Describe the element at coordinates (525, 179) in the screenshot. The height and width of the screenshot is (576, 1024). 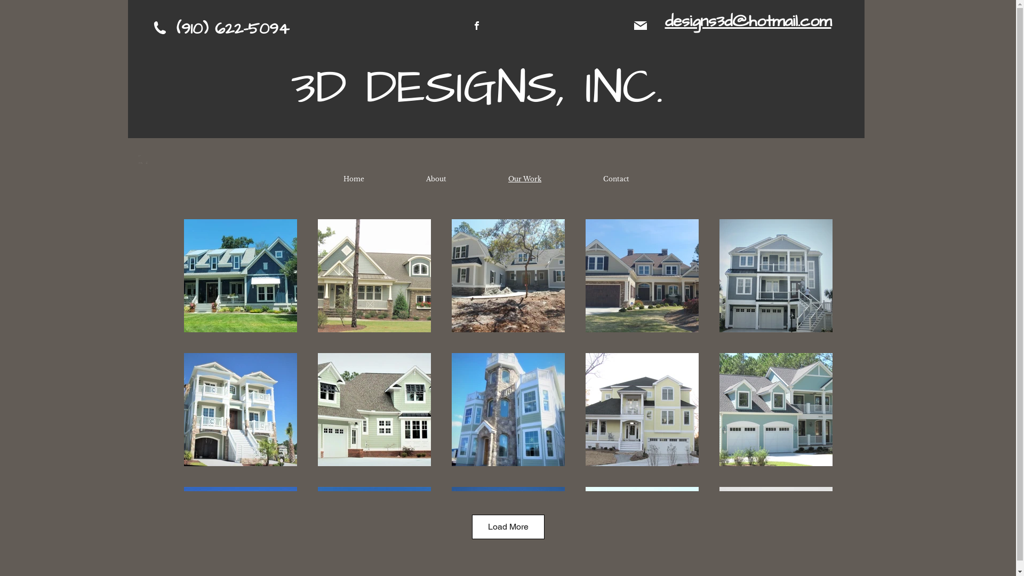
I see `Our Work` at that location.